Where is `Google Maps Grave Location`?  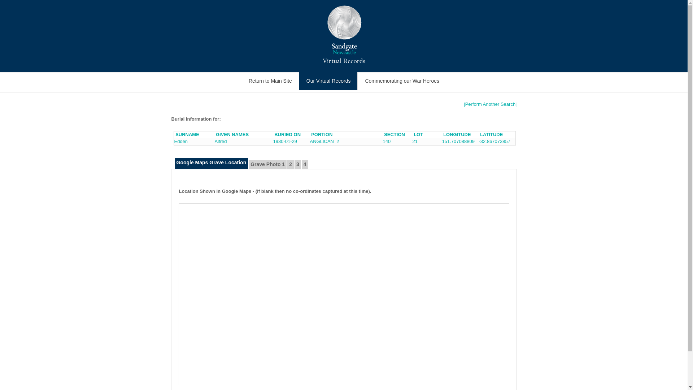 Google Maps Grave Location is located at coordinates (212, 164).